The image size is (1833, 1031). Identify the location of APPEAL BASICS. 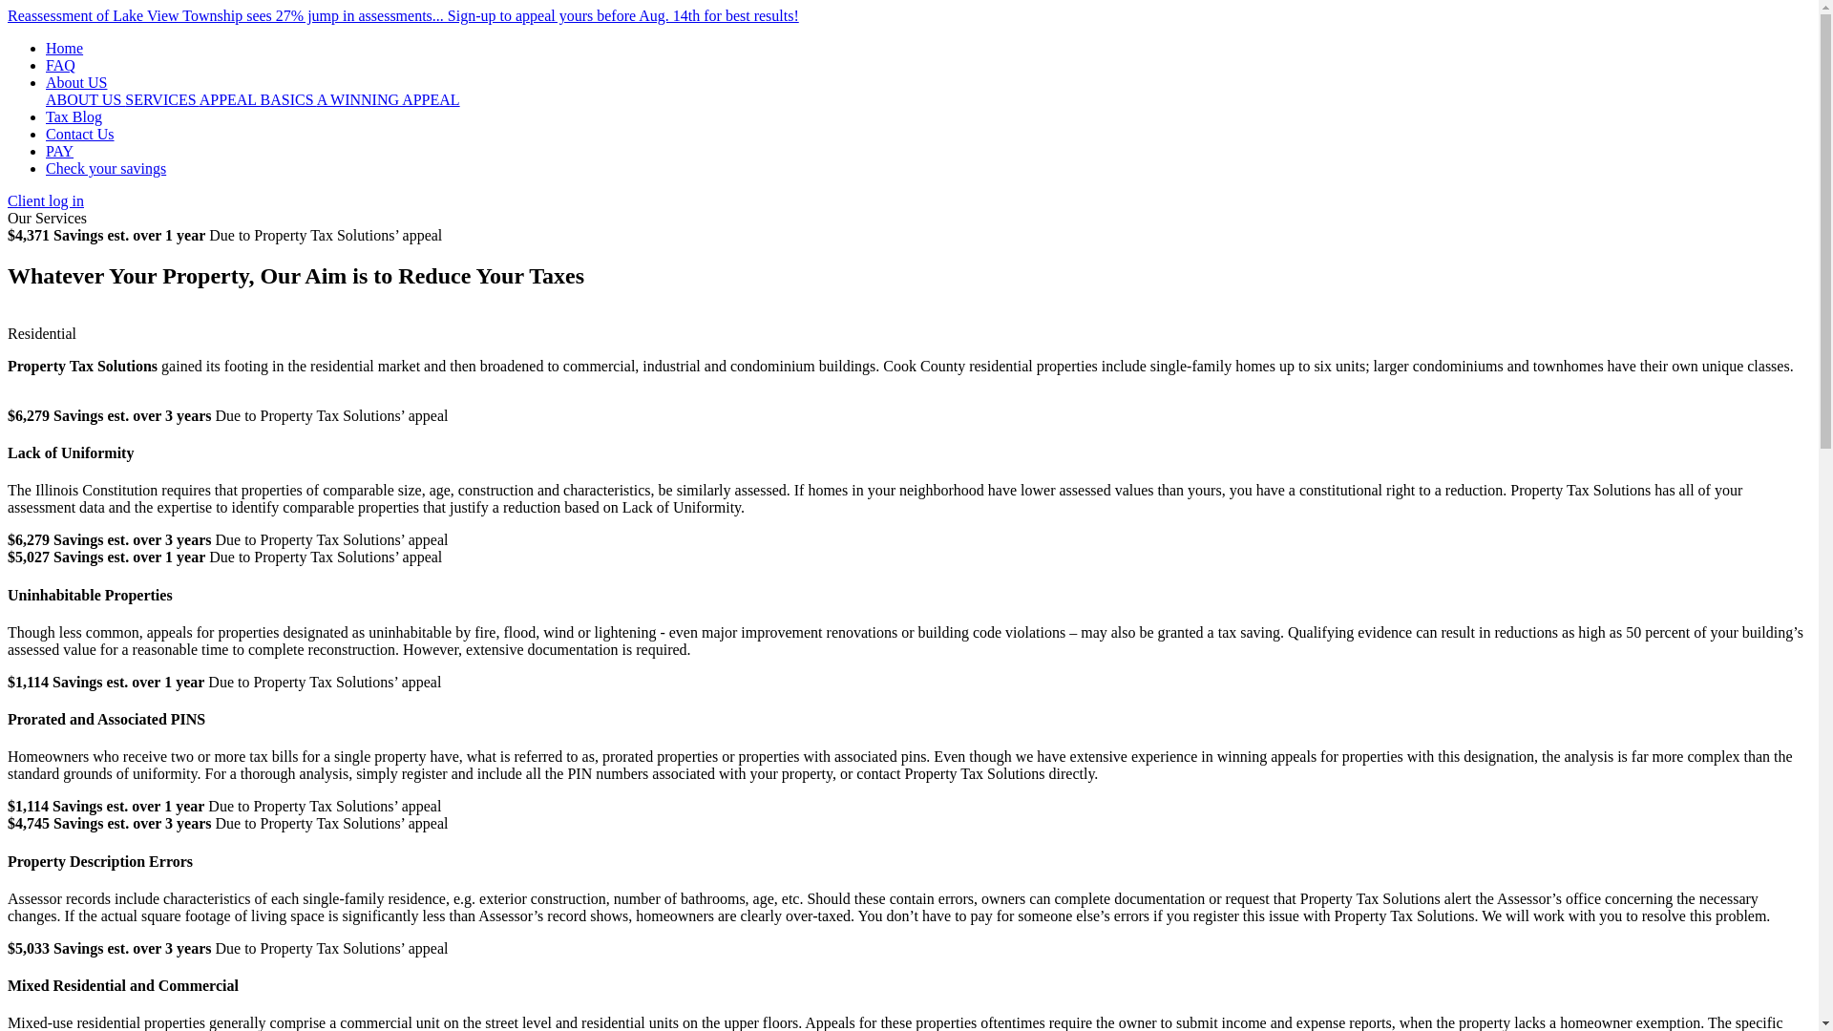
(258, 99).